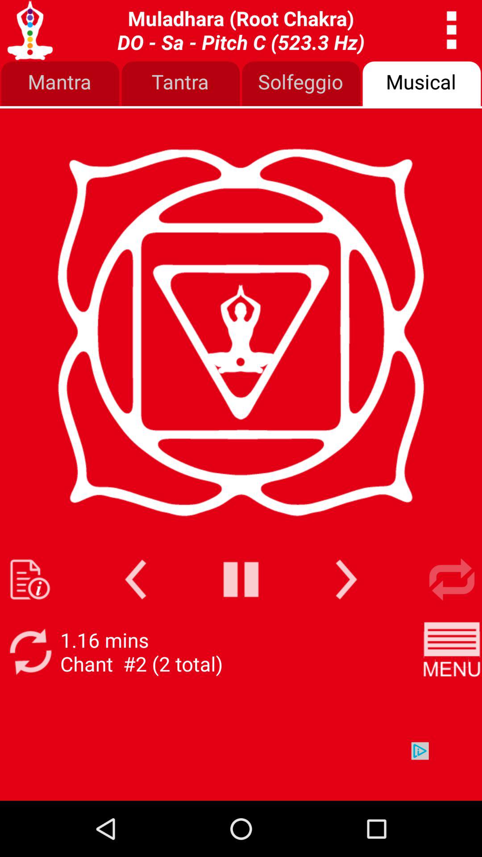 Image resolution: width=482 pixels, height=857 pixels. What do you see at coordinates (181, 84) in the screenshot?
I see `click button to the left of the solfeggio item` at bounding box center [181, 84].